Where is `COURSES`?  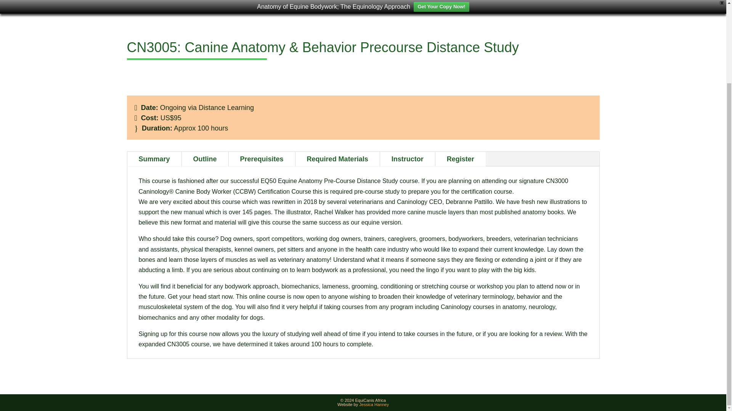
COURSES is located at coordinates (222, 1).